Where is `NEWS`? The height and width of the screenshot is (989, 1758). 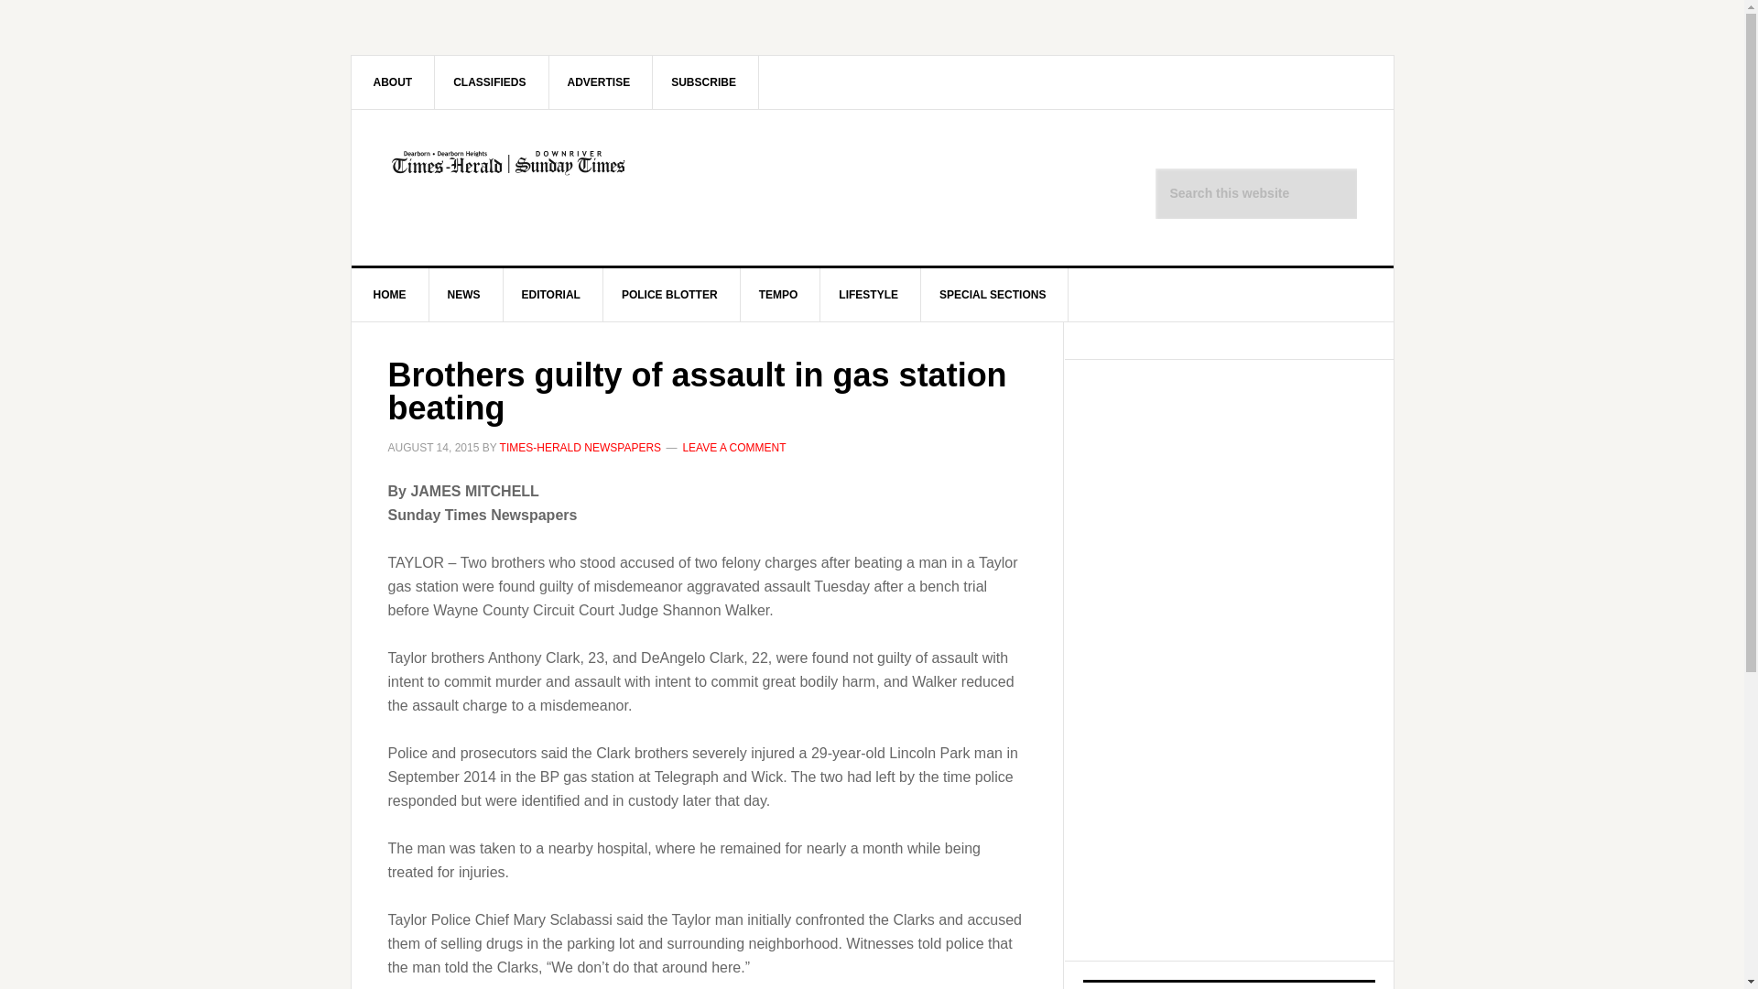
NEWS is located at coordinates (463, 295).